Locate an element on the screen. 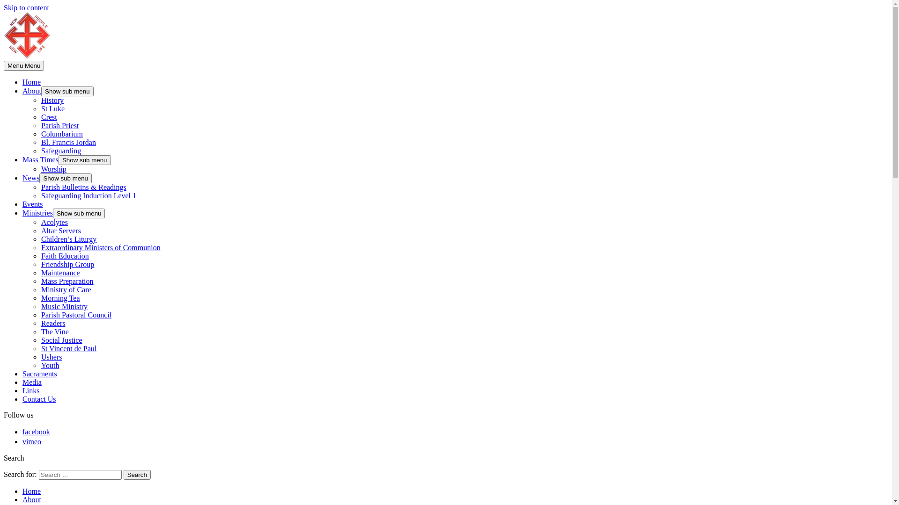 This screenshot has width=899, height=505. vimeo is located at coordinates (36, 441).